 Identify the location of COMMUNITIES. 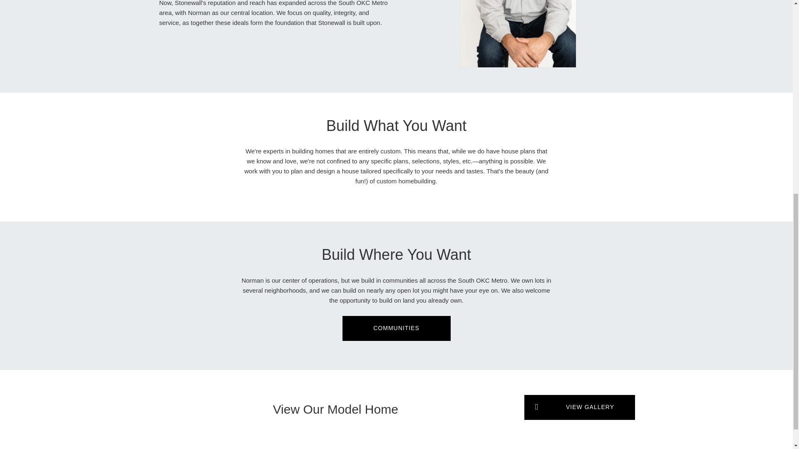
(396, 328).